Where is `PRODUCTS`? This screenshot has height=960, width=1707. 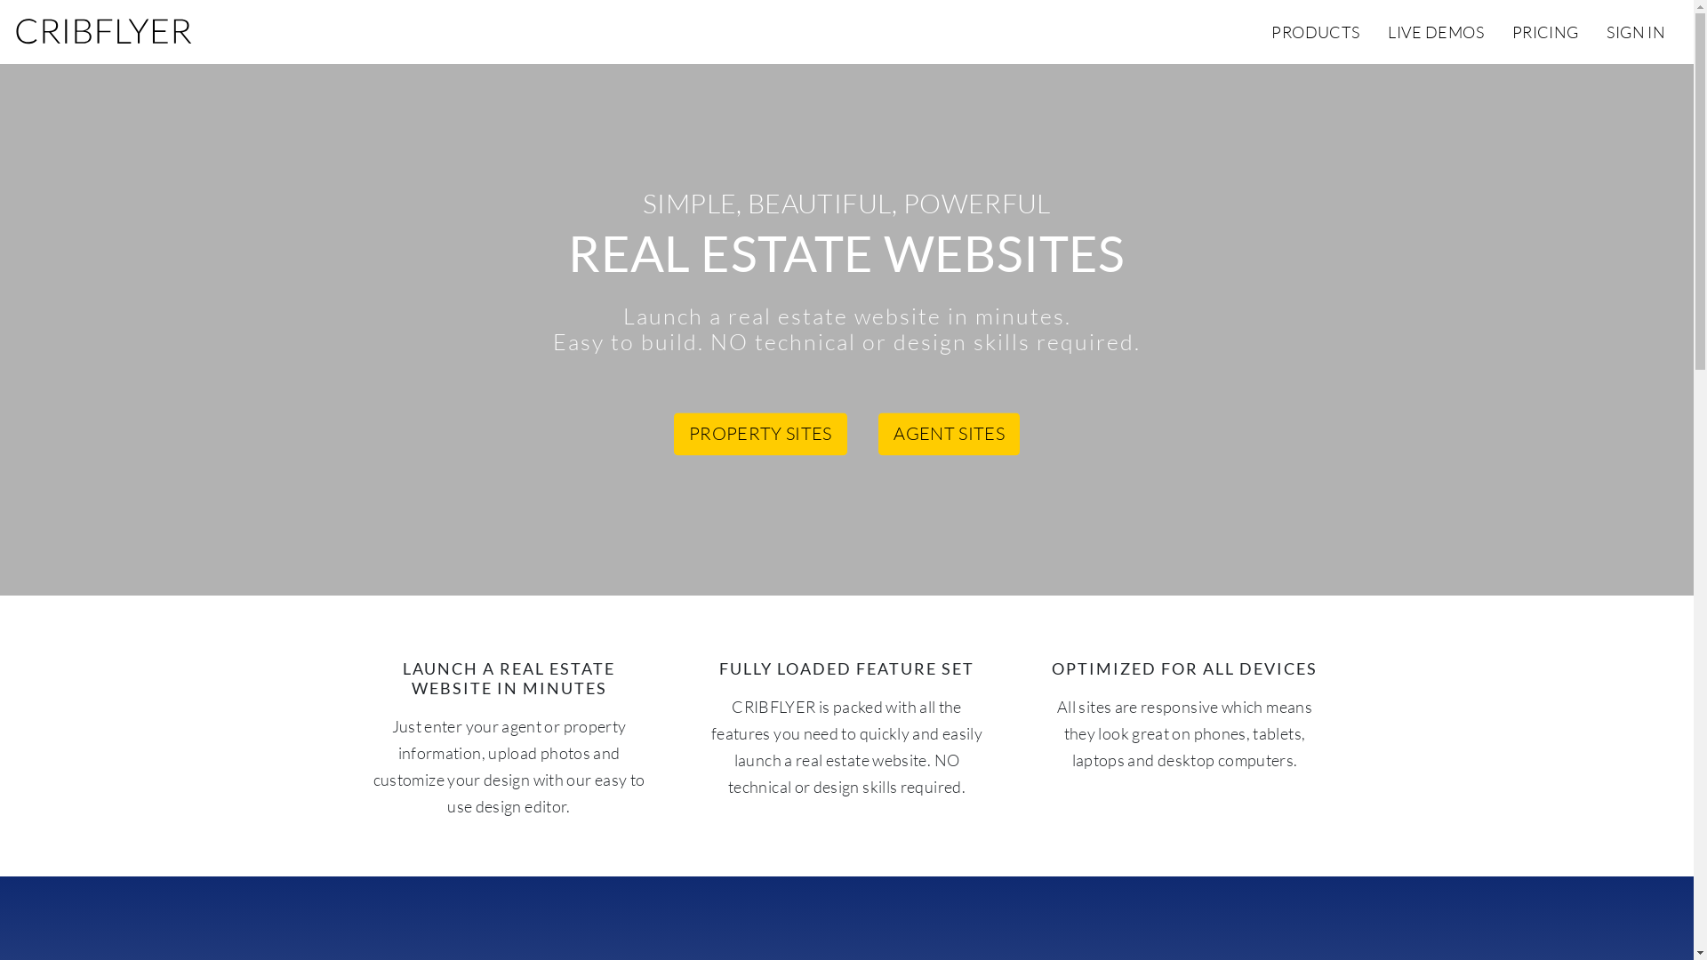
PRODUCTS is located at coordinates (1316, 32).